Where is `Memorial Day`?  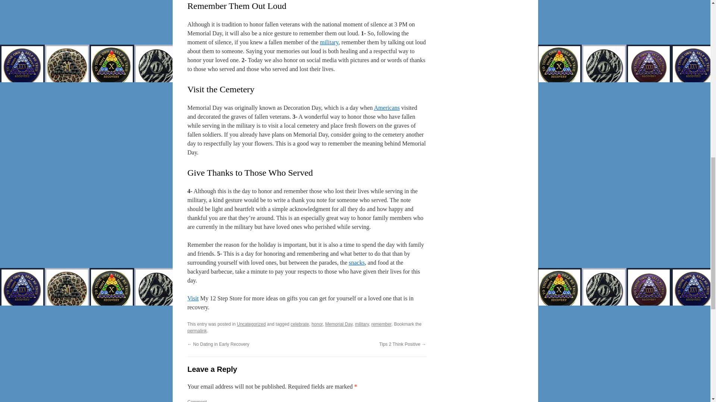 Memorial Day is located at coordinates (339, 324).